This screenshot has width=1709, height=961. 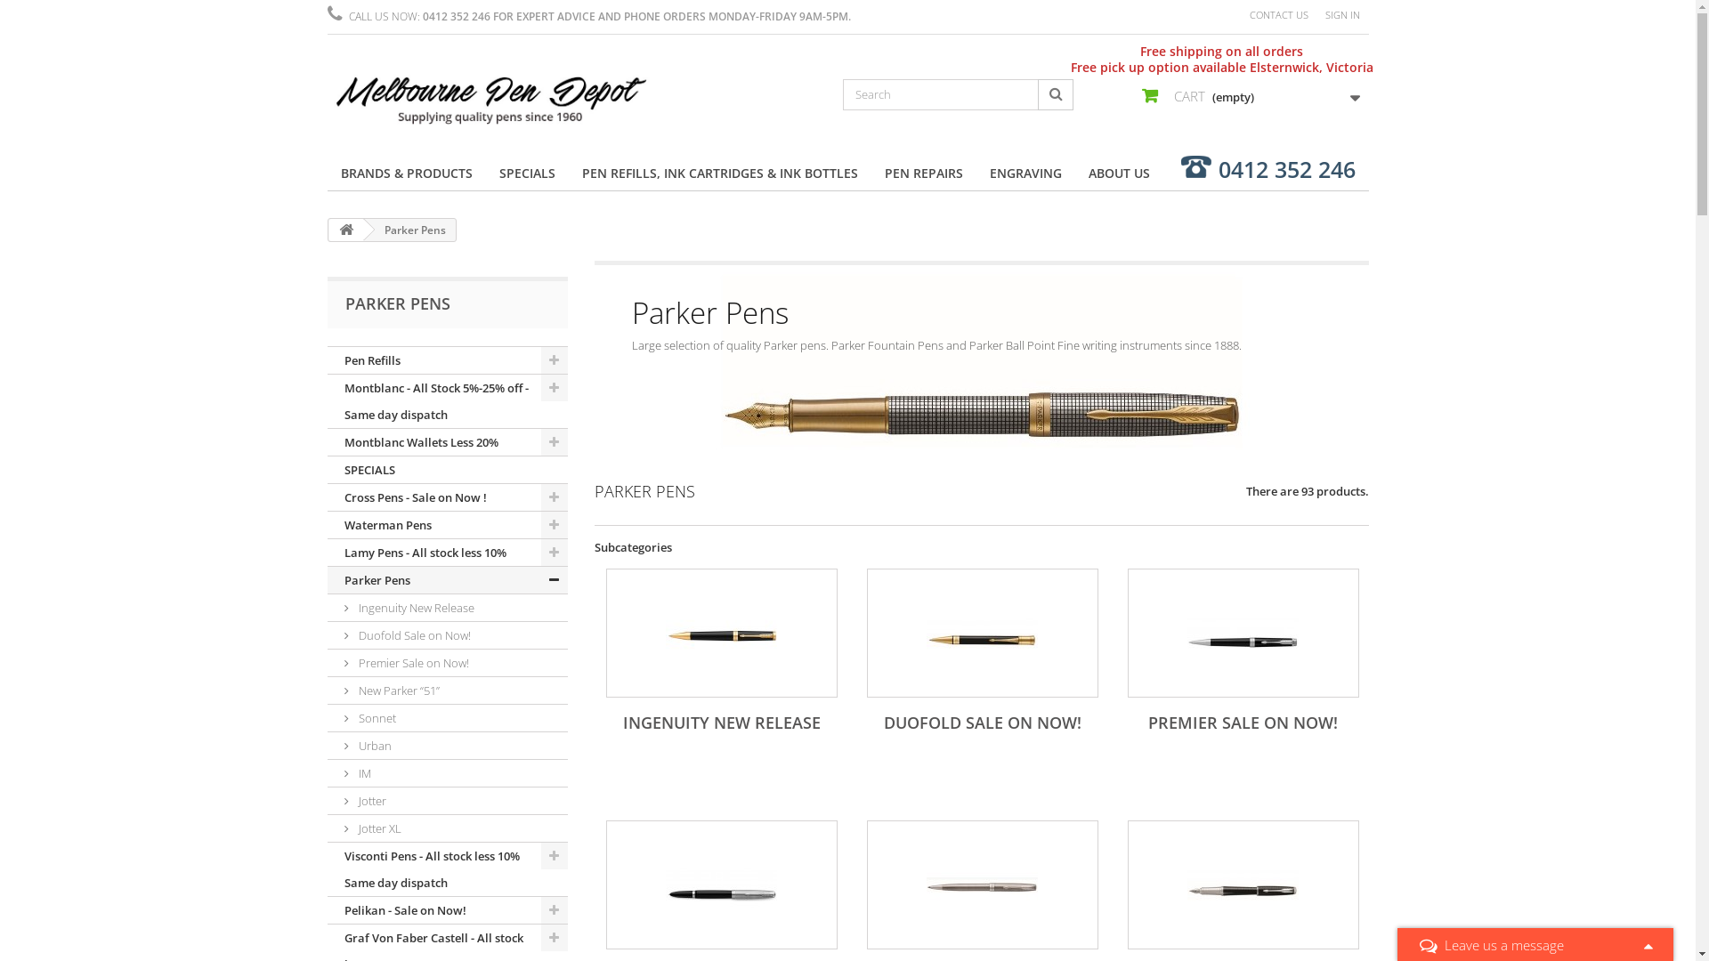 I want to click on Urban, so click(x=1243, y=884).